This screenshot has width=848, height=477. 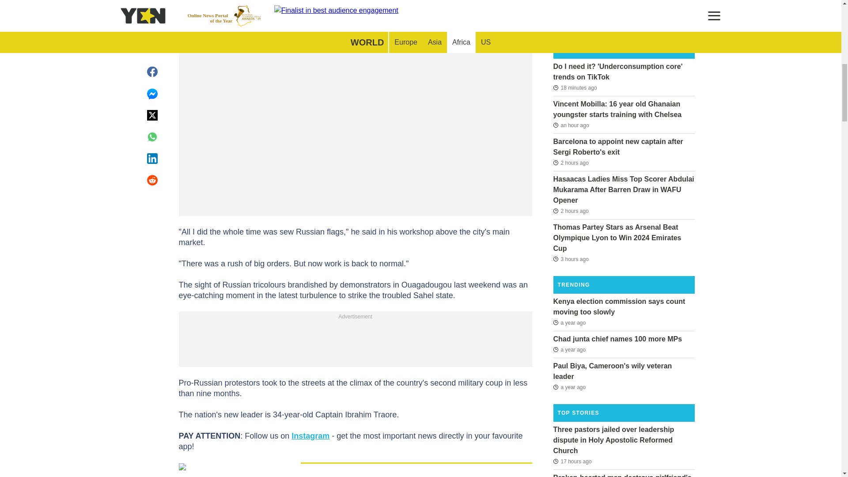 I want to click on 2024-08-11T23:50:29Z, so click(x=571, y=125).